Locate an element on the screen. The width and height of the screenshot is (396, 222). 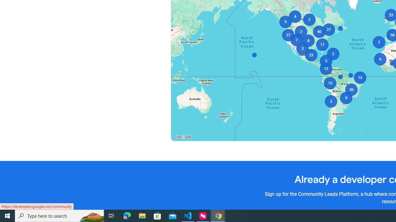
12 is located at coordinates (325, 69).